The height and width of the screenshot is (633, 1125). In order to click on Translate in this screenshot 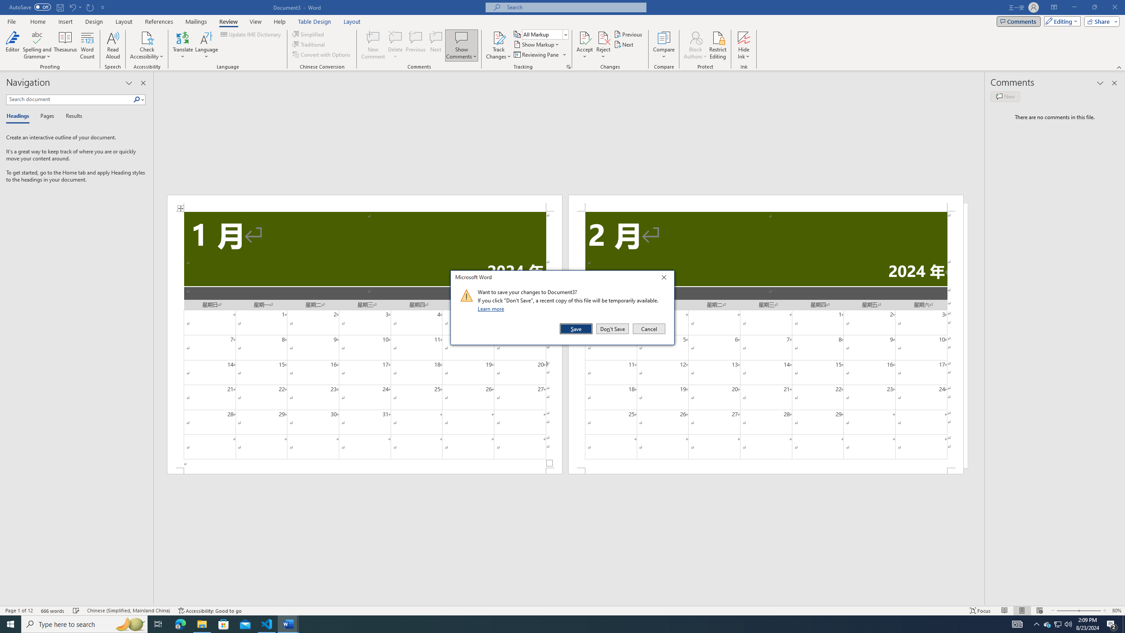, I will do `click(183, 45)`.